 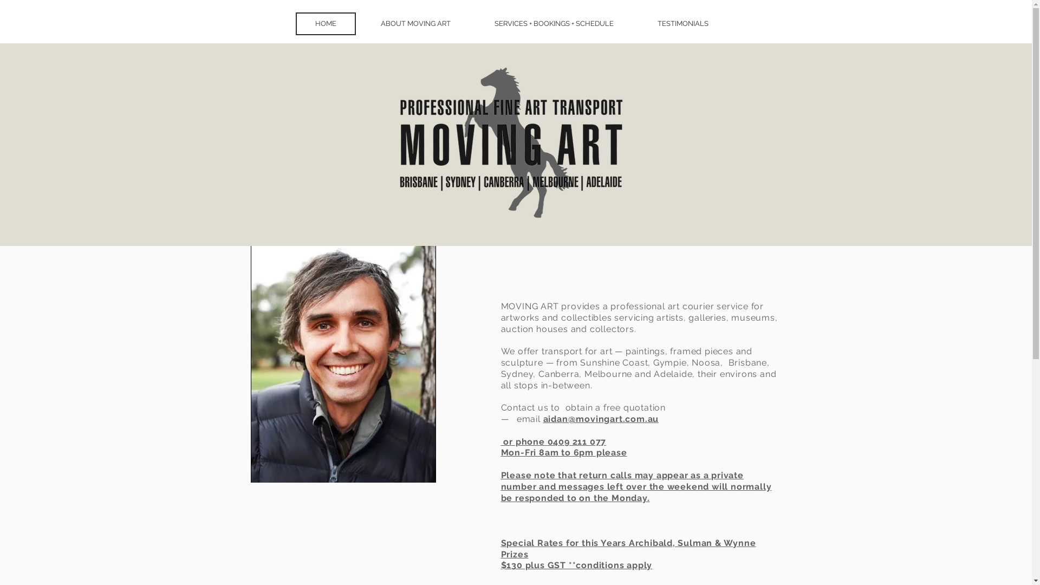 I want to click on ABOUT MOVING ART, so click(x=415, y=24).